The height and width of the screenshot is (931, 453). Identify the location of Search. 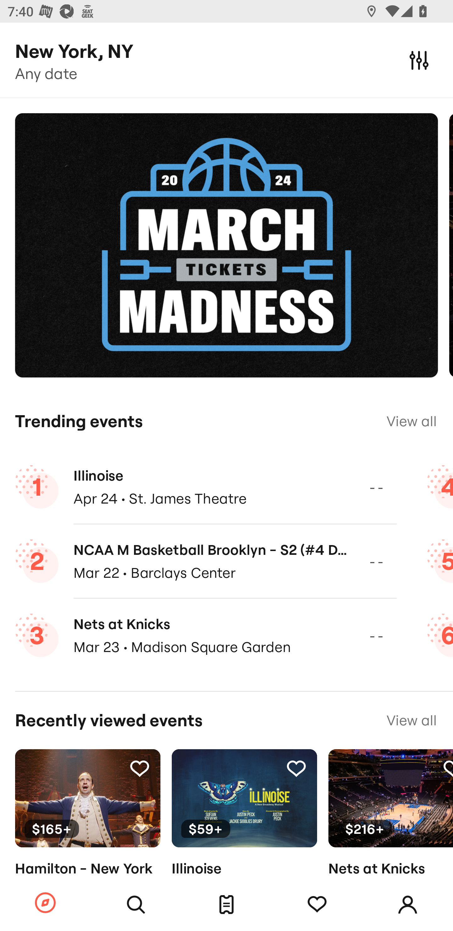
(136, 905).